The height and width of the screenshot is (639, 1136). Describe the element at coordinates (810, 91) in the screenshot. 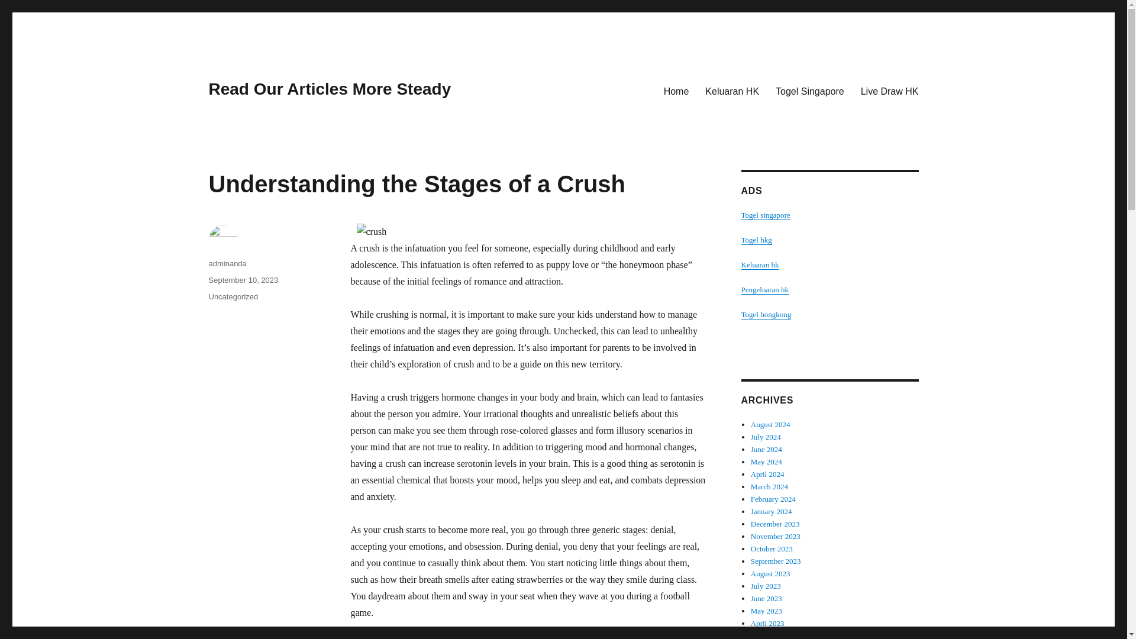

I see `Togel Singapore` at that location.